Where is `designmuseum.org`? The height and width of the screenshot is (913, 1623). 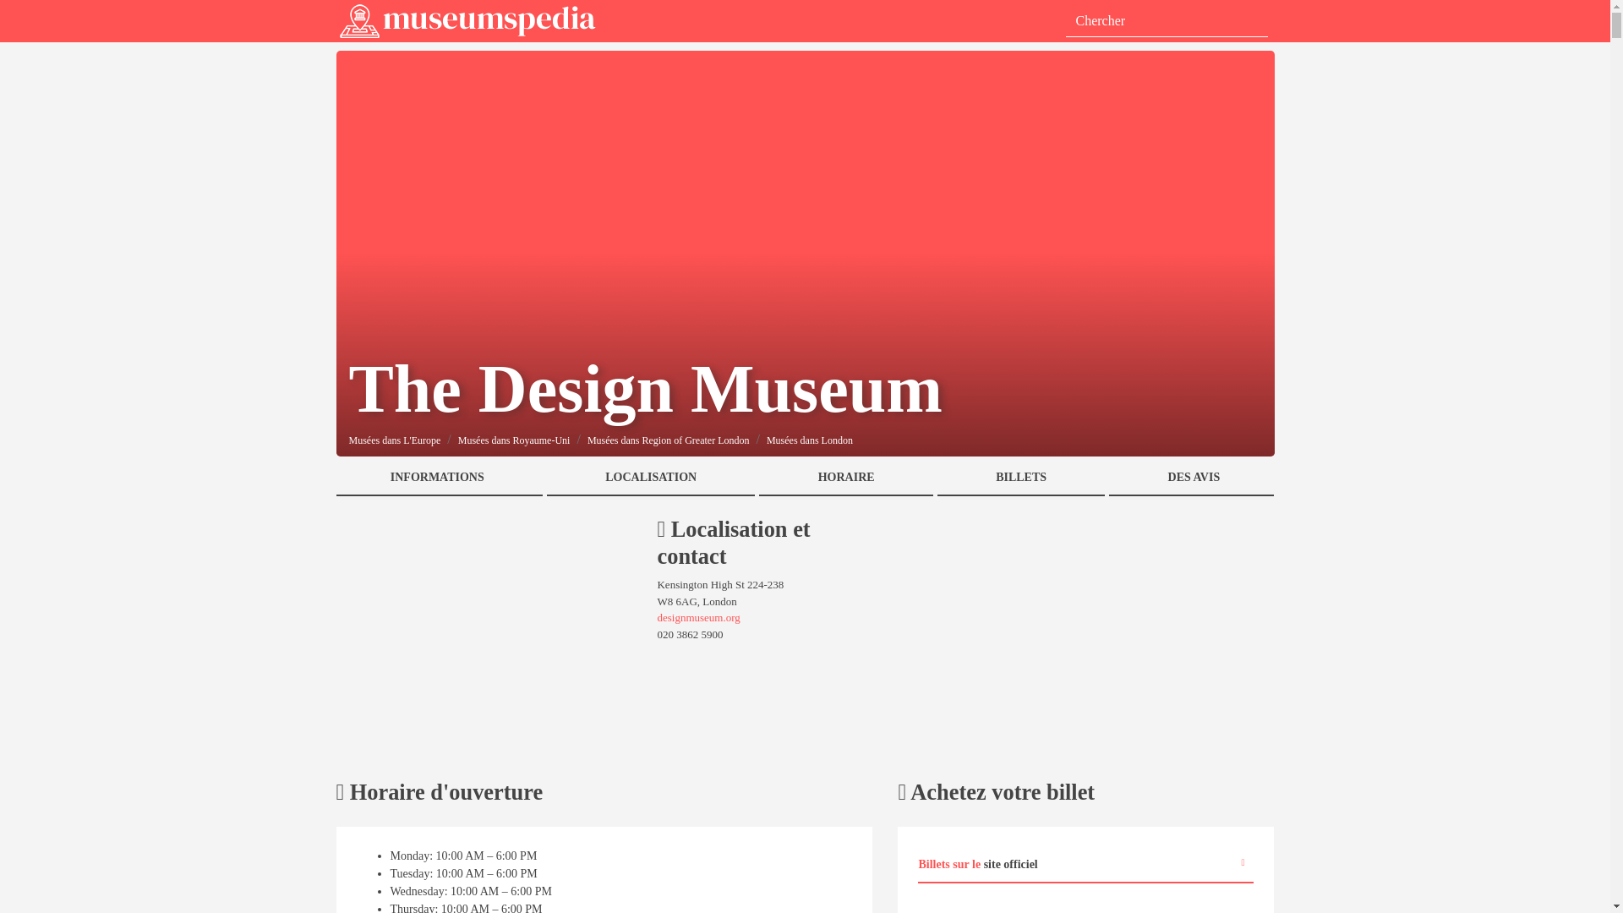 designmuseum.org is located at coordinates (698, 617).